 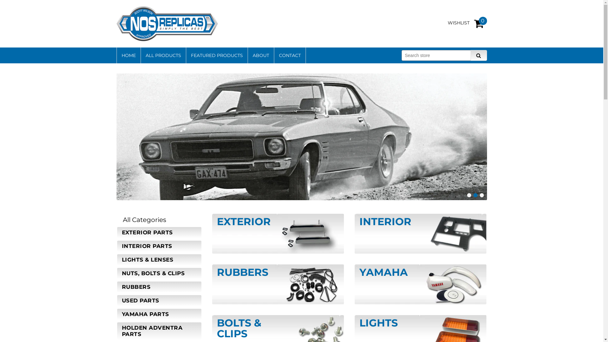 What do you see at coordinates (159, 287) in the screenshot?
I see `RUBBERS` at bounding box center [159, 287].